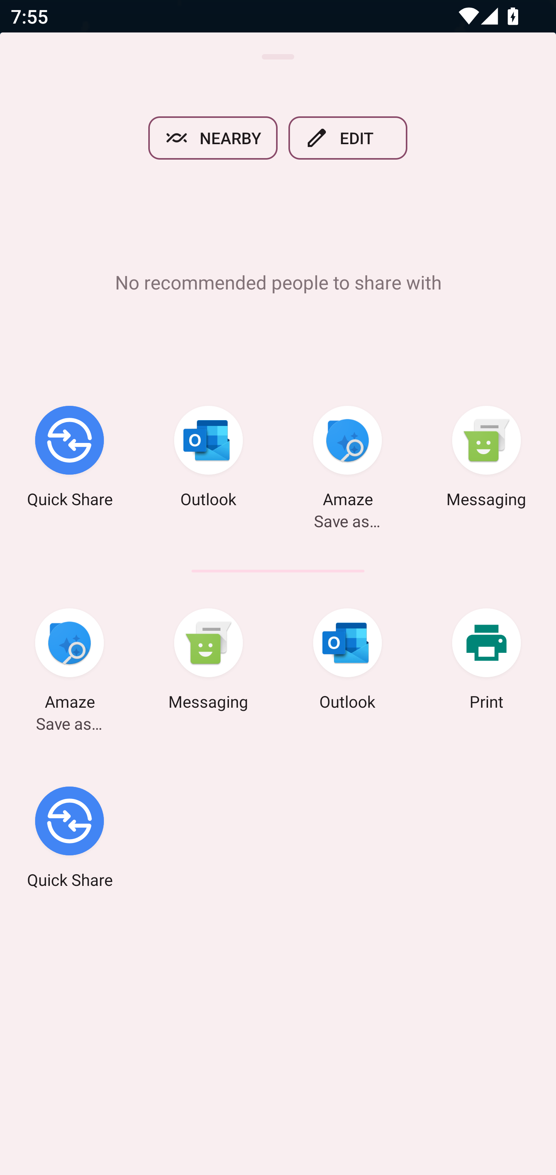  What do you see at coordinates (347, 661) in the screenshot?
I see `Outlook` at bounding box center [347, 661].